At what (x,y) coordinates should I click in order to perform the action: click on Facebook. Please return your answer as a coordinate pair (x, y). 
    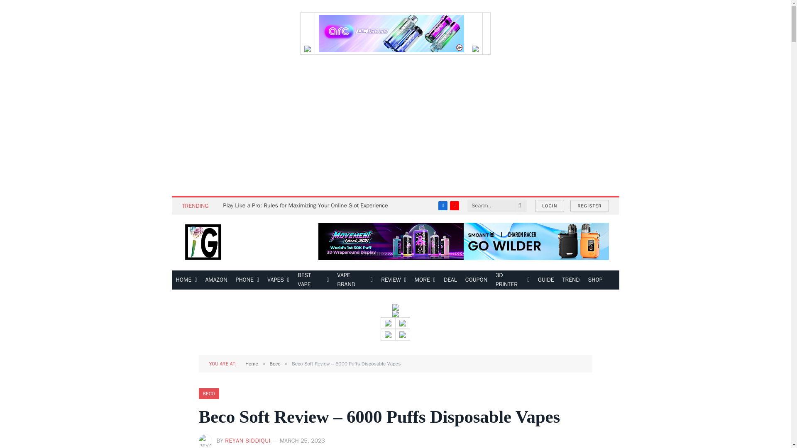
    Looking at the image, I should click on (443, 205).